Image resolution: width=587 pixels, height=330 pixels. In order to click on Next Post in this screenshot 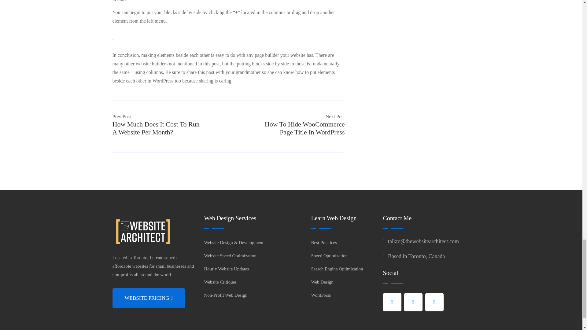, I will do `click(335, 116)`.